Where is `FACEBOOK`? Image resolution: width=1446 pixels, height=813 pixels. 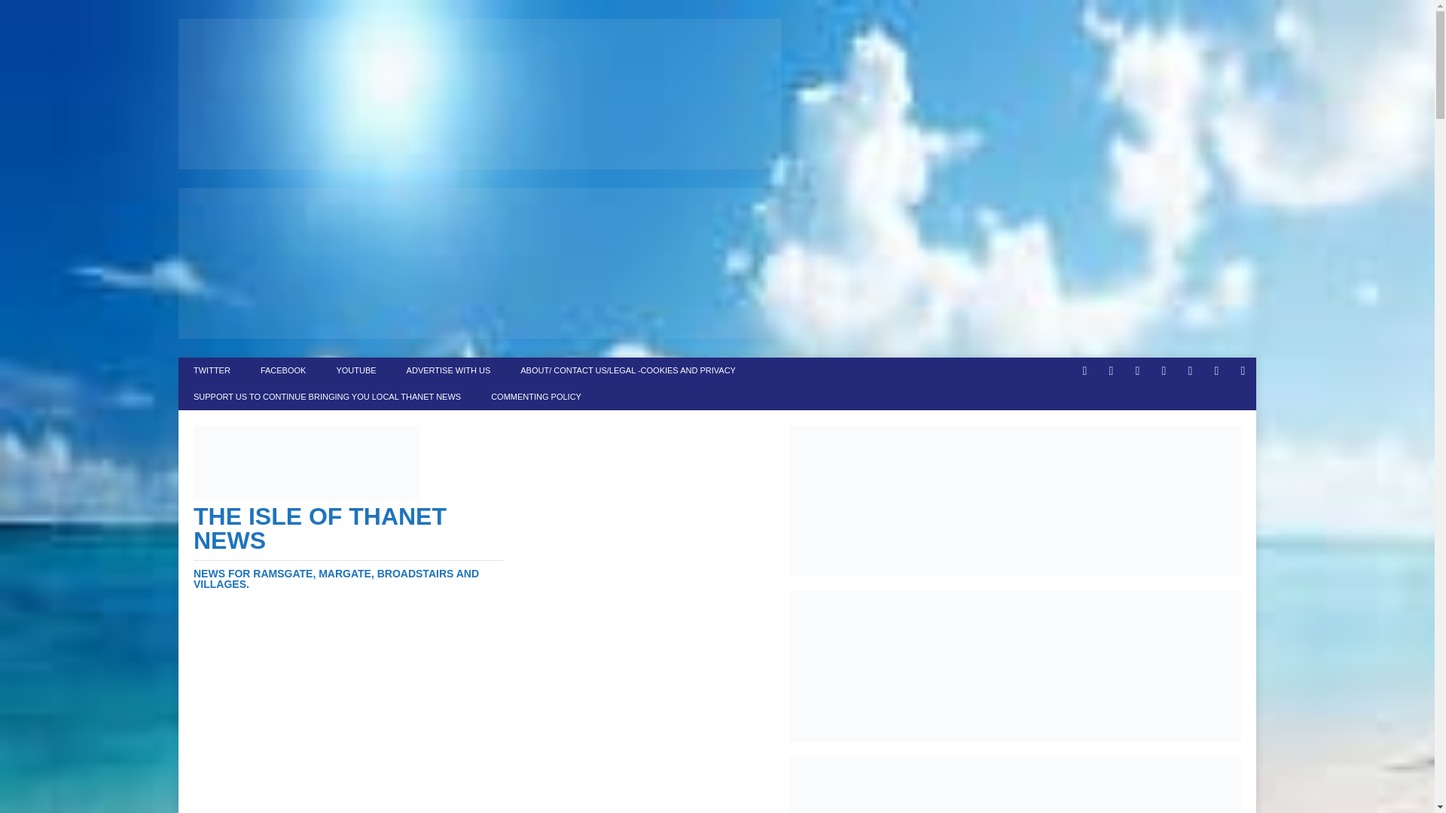 FACEBOOK is located at coordinates (283, 370).